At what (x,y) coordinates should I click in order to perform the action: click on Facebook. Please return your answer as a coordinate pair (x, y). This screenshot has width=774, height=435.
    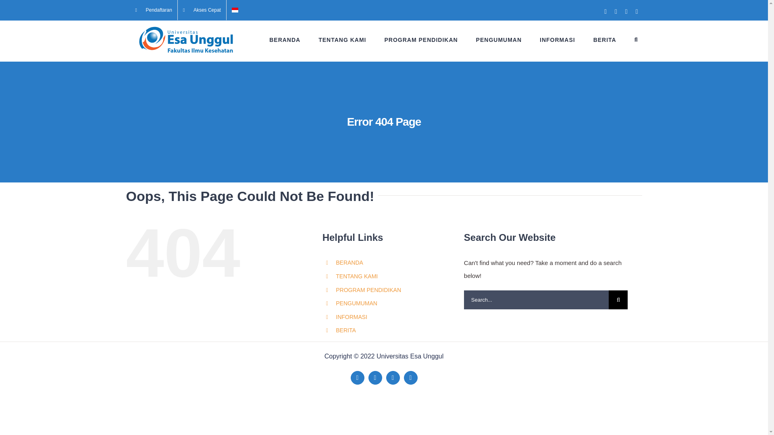
    Looking at the image, I should click on (357, 378).